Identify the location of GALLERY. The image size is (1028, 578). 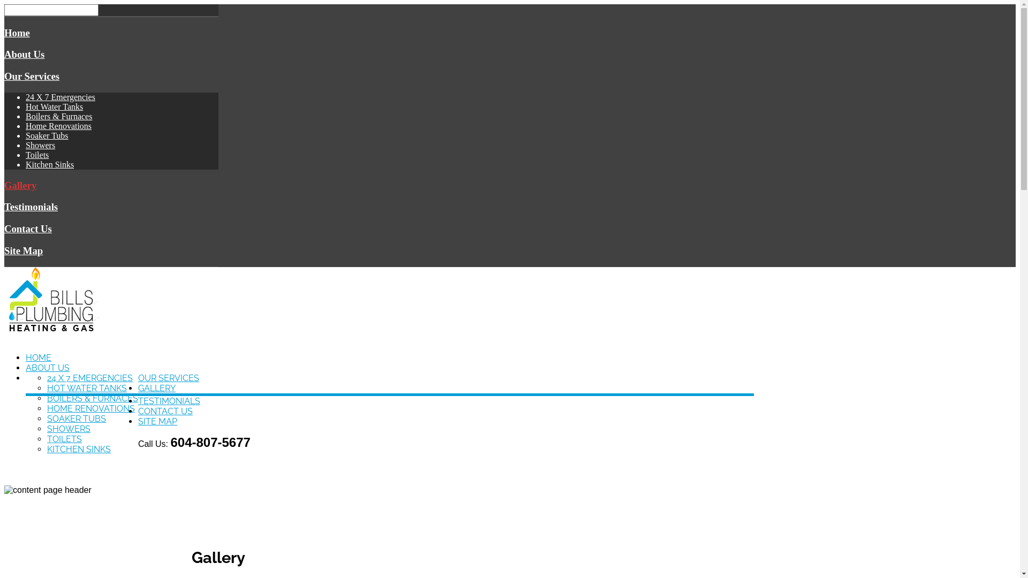
(157, 389).